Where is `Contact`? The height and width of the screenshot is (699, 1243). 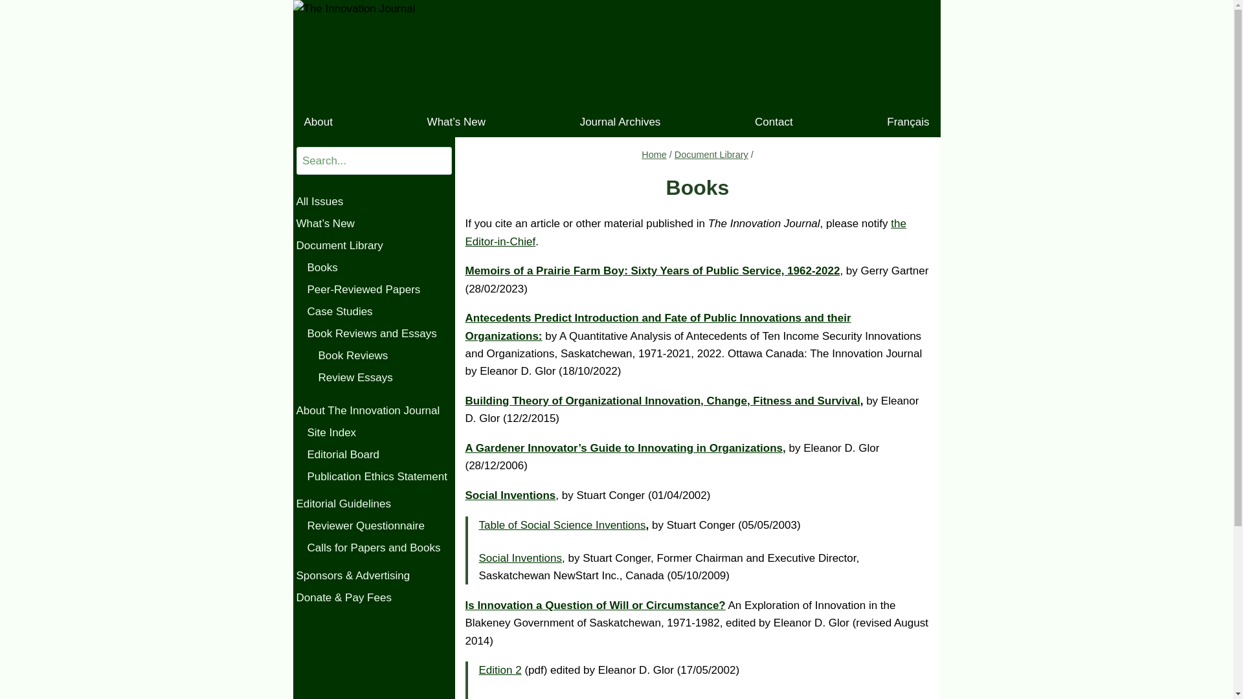
Contact is located at coordinates (774, 122).